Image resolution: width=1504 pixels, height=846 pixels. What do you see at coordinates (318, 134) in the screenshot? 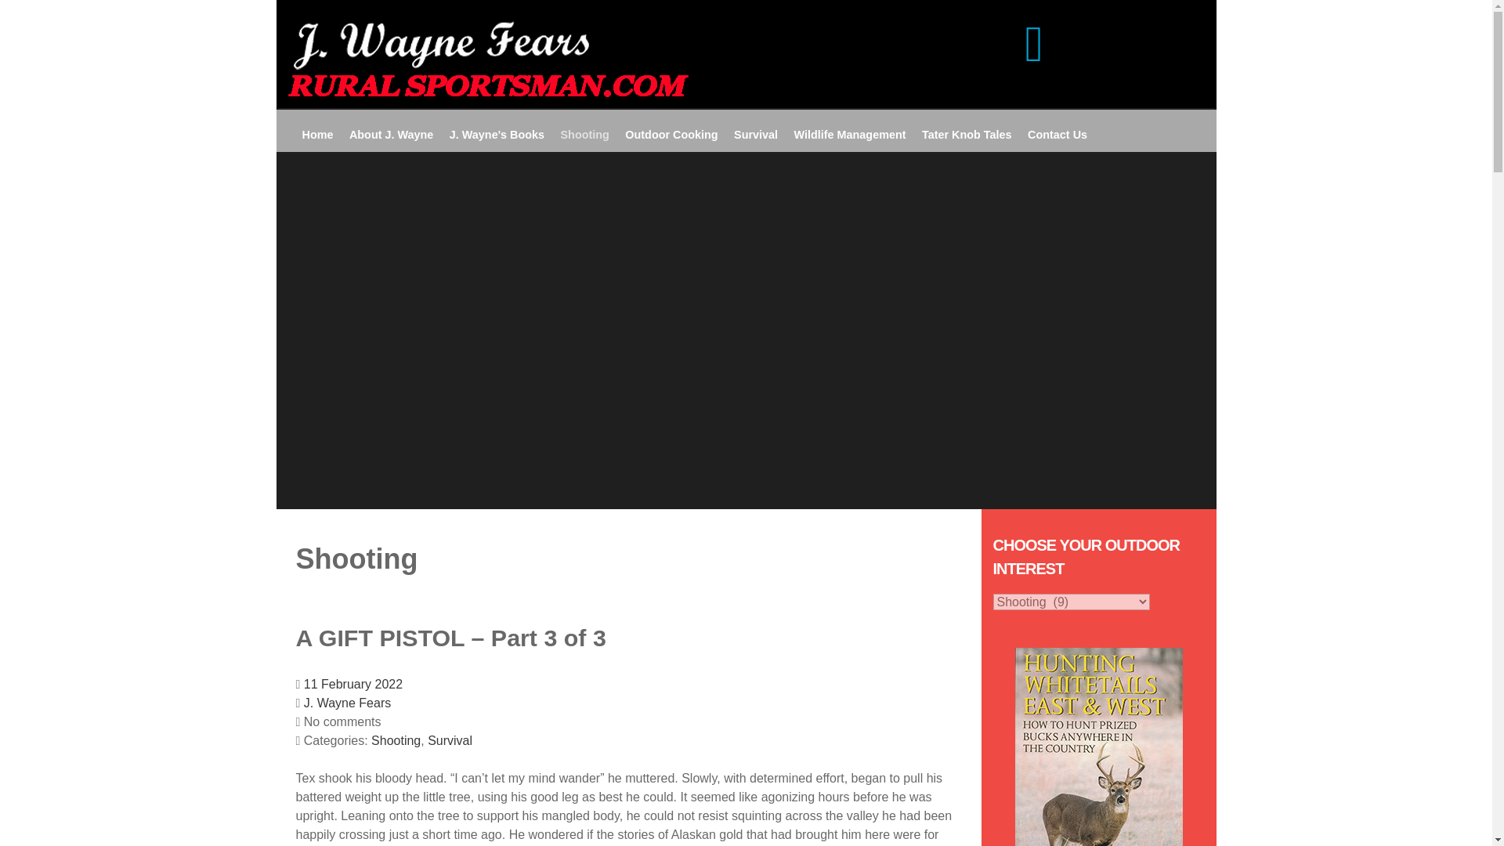
I see `Home` at bounding box center [318, 134].